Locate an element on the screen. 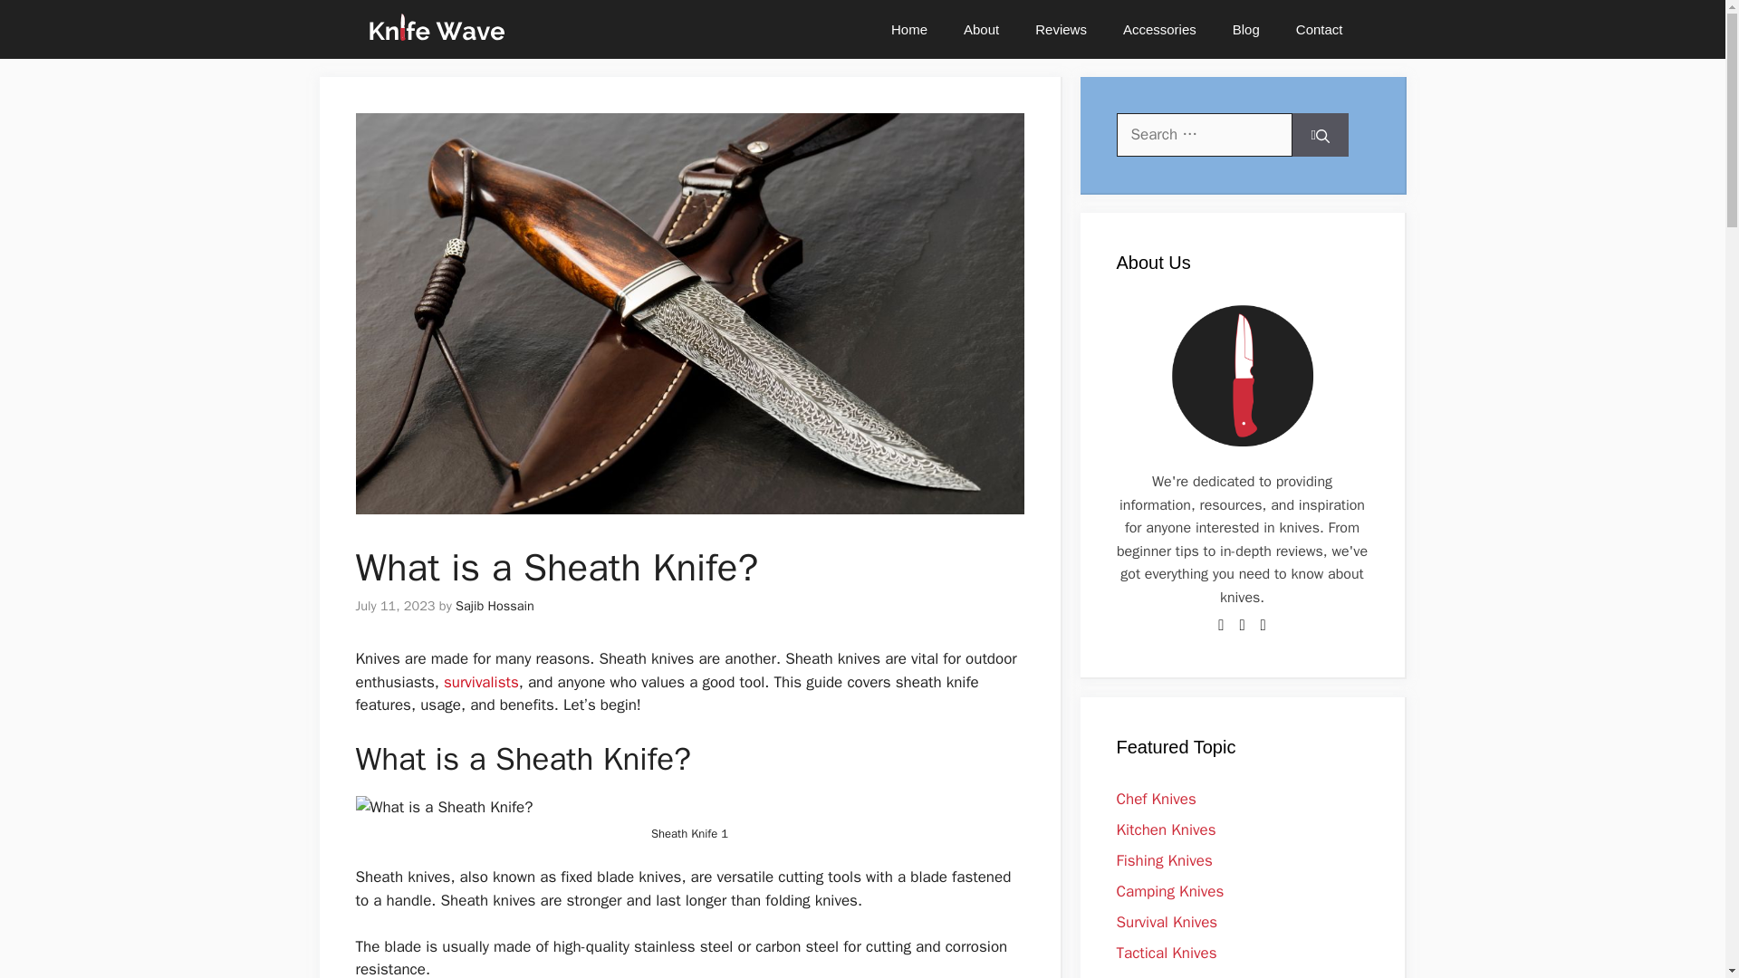  Sajib Hossain is located at coordinates (495, 605).